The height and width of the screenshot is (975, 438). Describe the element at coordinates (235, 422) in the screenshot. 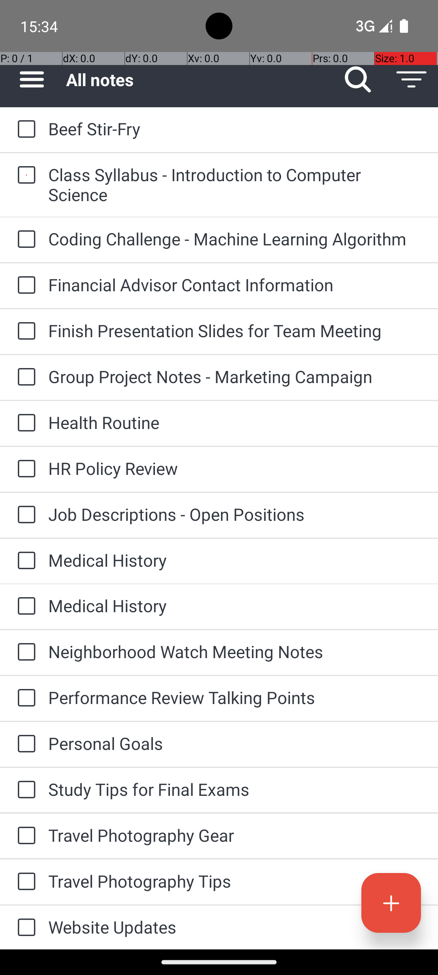

I see `Health Routine` at that location.